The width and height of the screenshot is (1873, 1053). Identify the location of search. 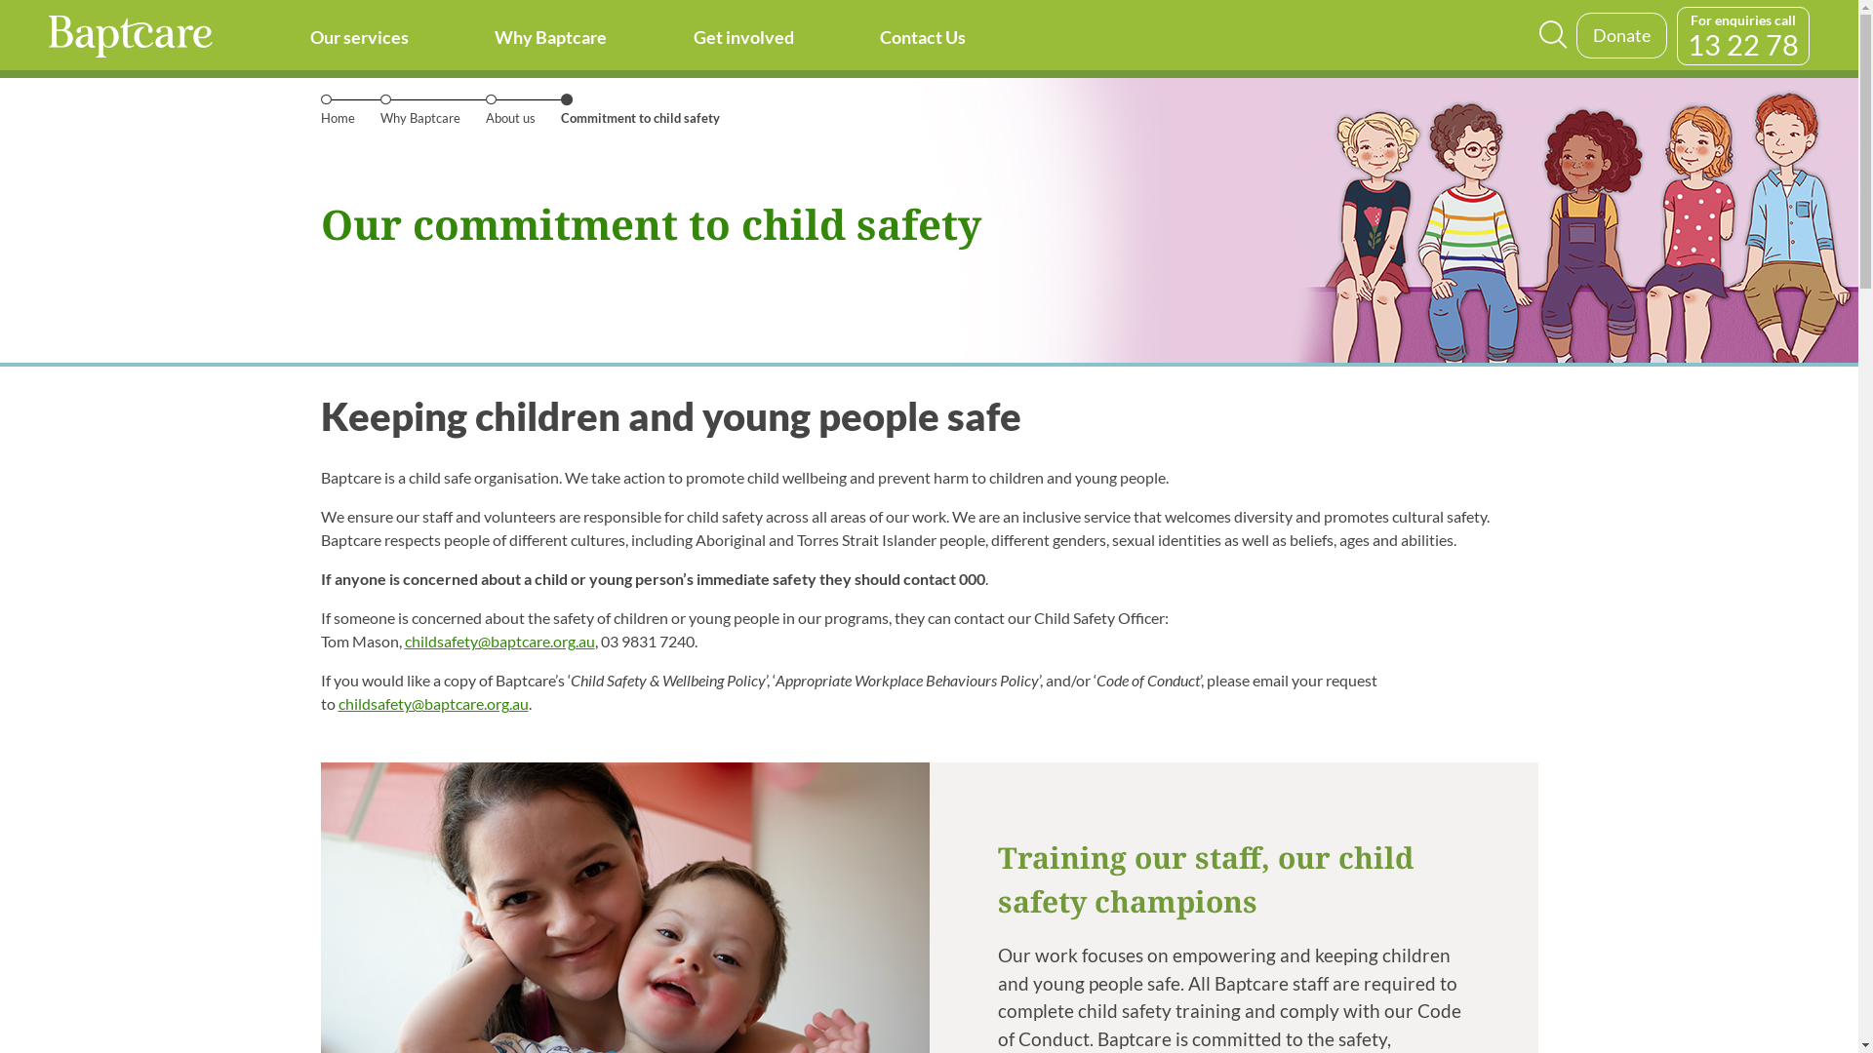
(1553, 36).